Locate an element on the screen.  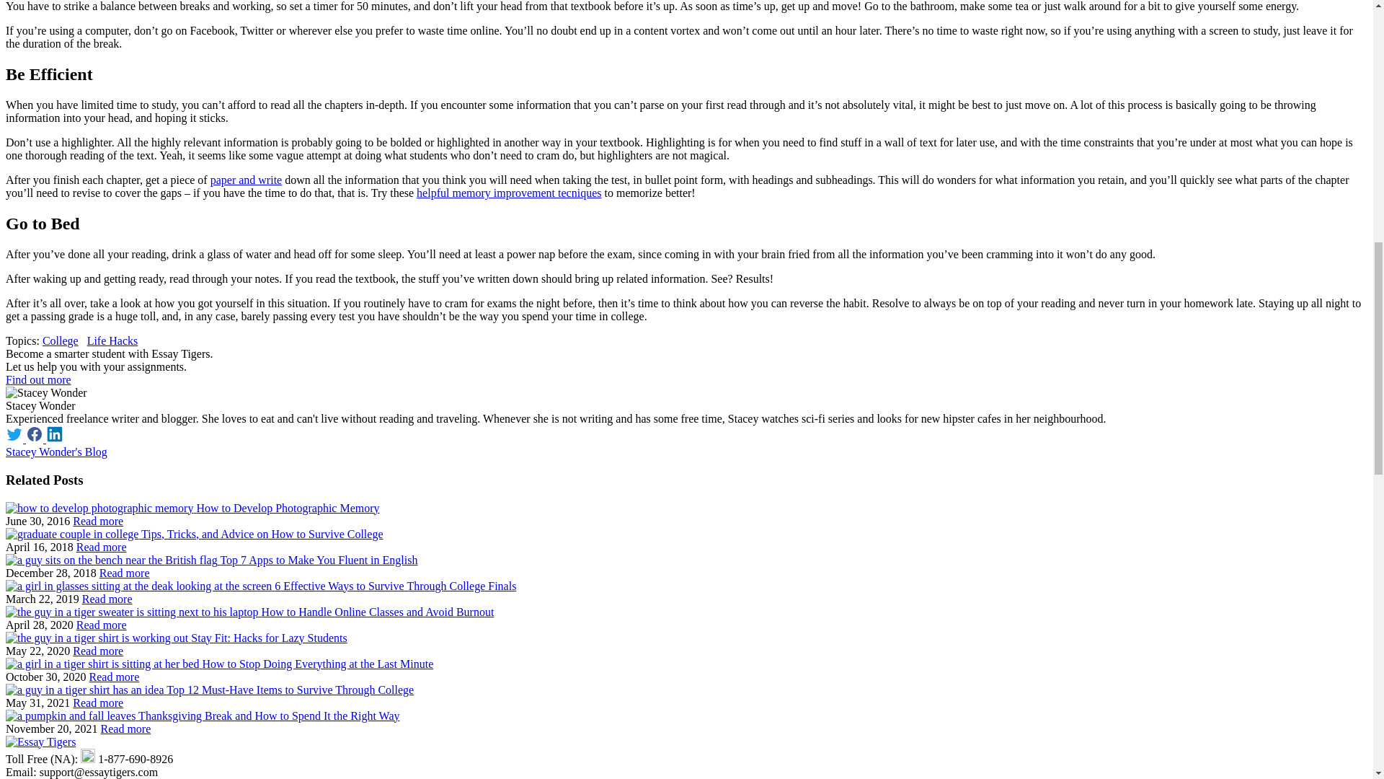
Stacey Wonder's Blog is located at coordinates (56, 452).